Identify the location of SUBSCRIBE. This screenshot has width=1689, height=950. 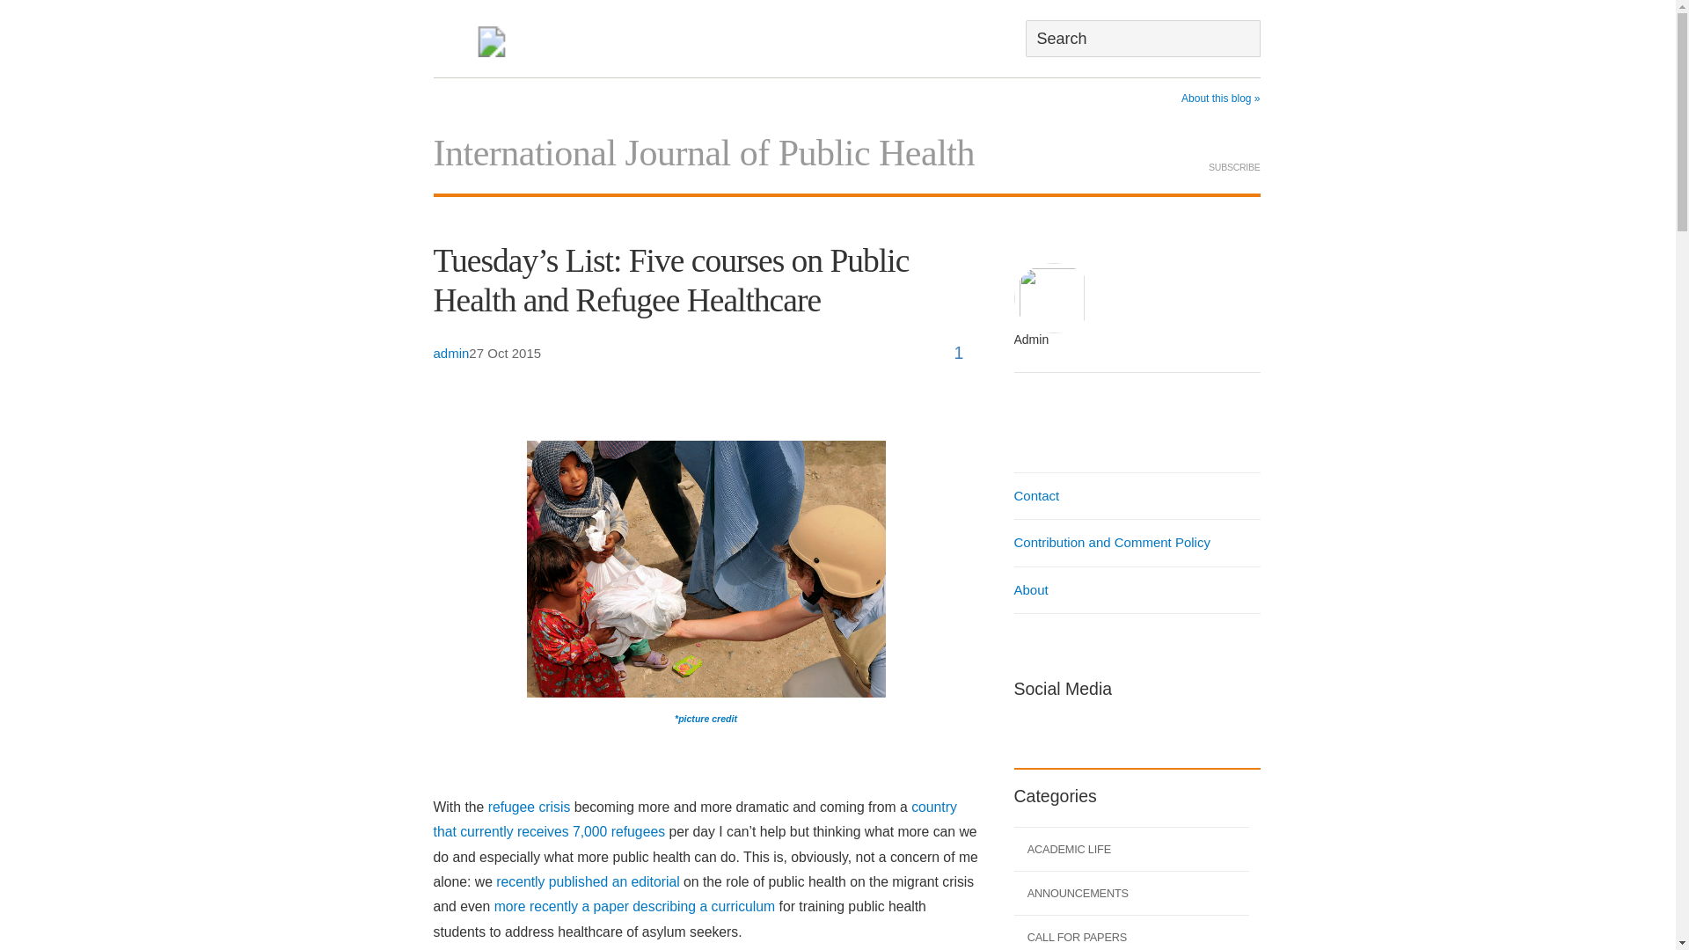
(1234, 153).